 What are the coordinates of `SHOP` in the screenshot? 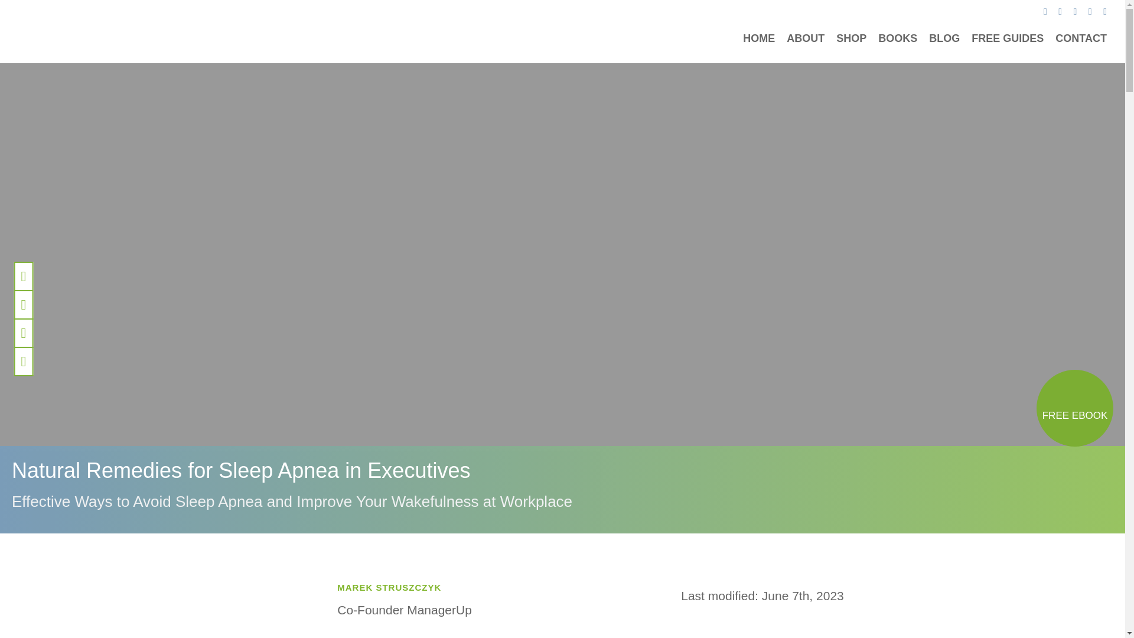 It's located at (851, 38).